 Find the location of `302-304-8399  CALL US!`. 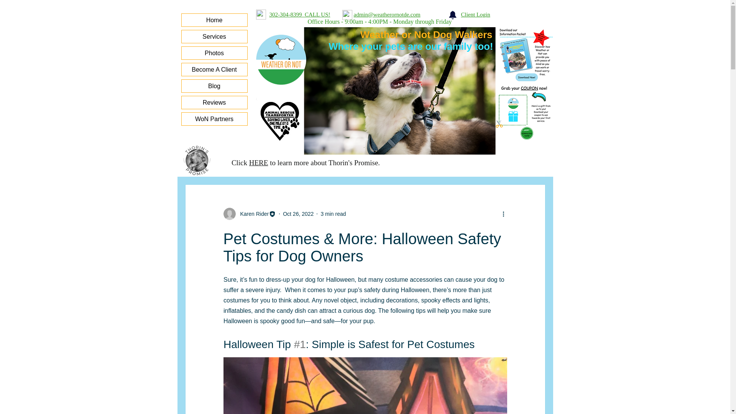

302-304-8399  CALL US! is located at coordinates (299, 15).